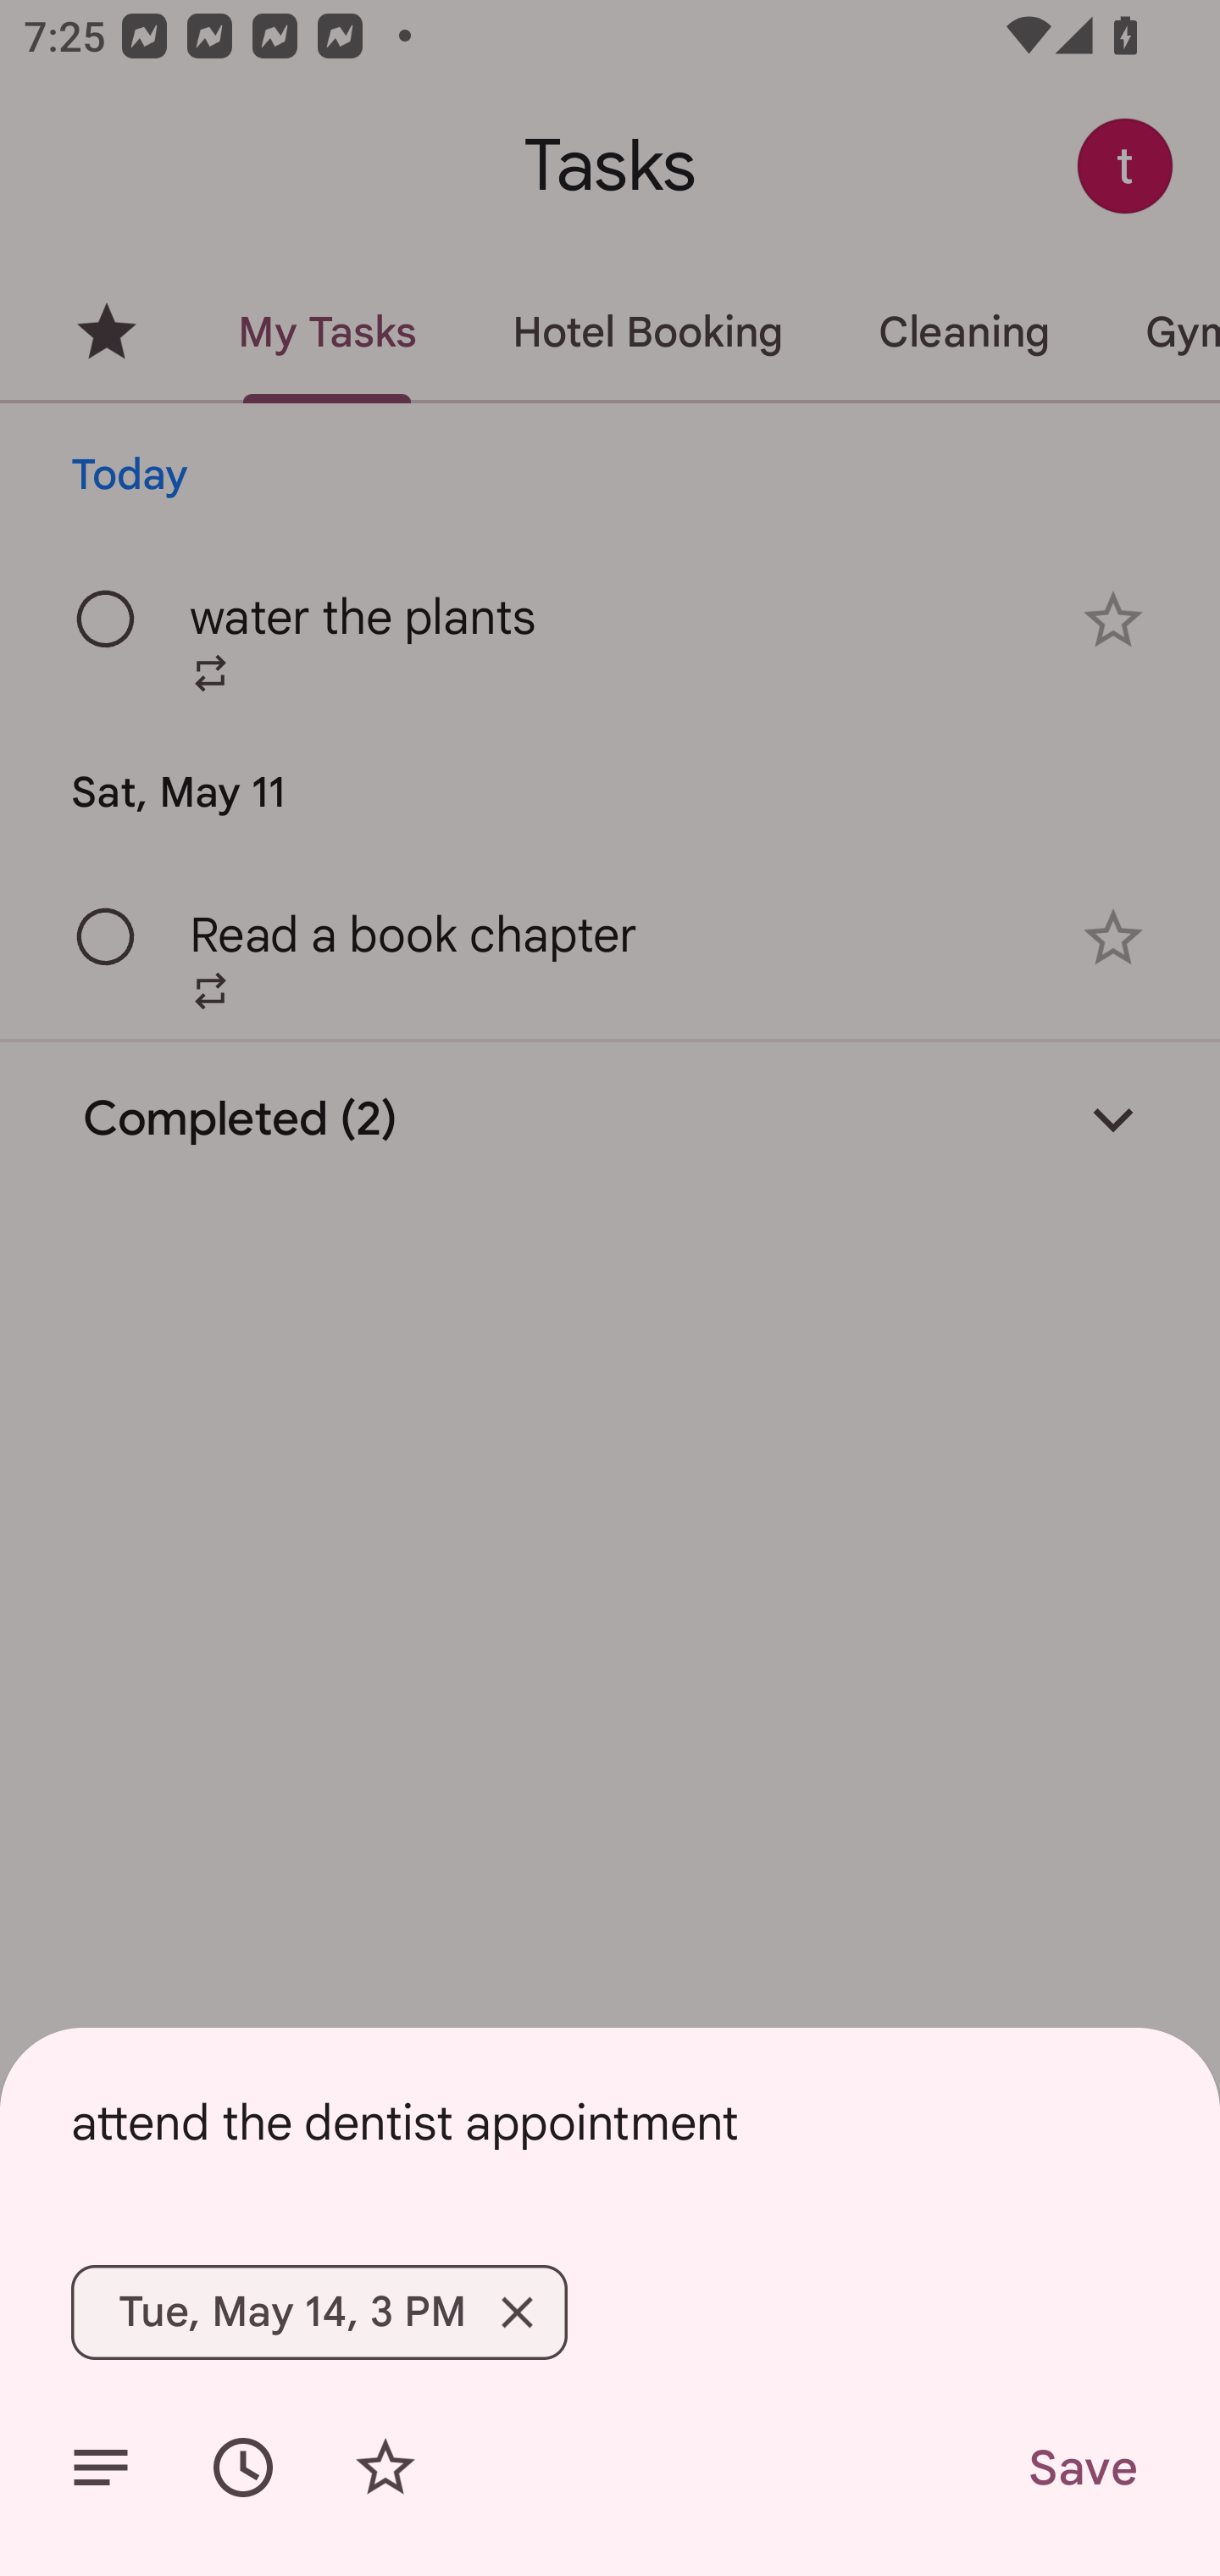 This screenshot has width=1220, height=2576. I want to click on Add details, so click(100, 2468).